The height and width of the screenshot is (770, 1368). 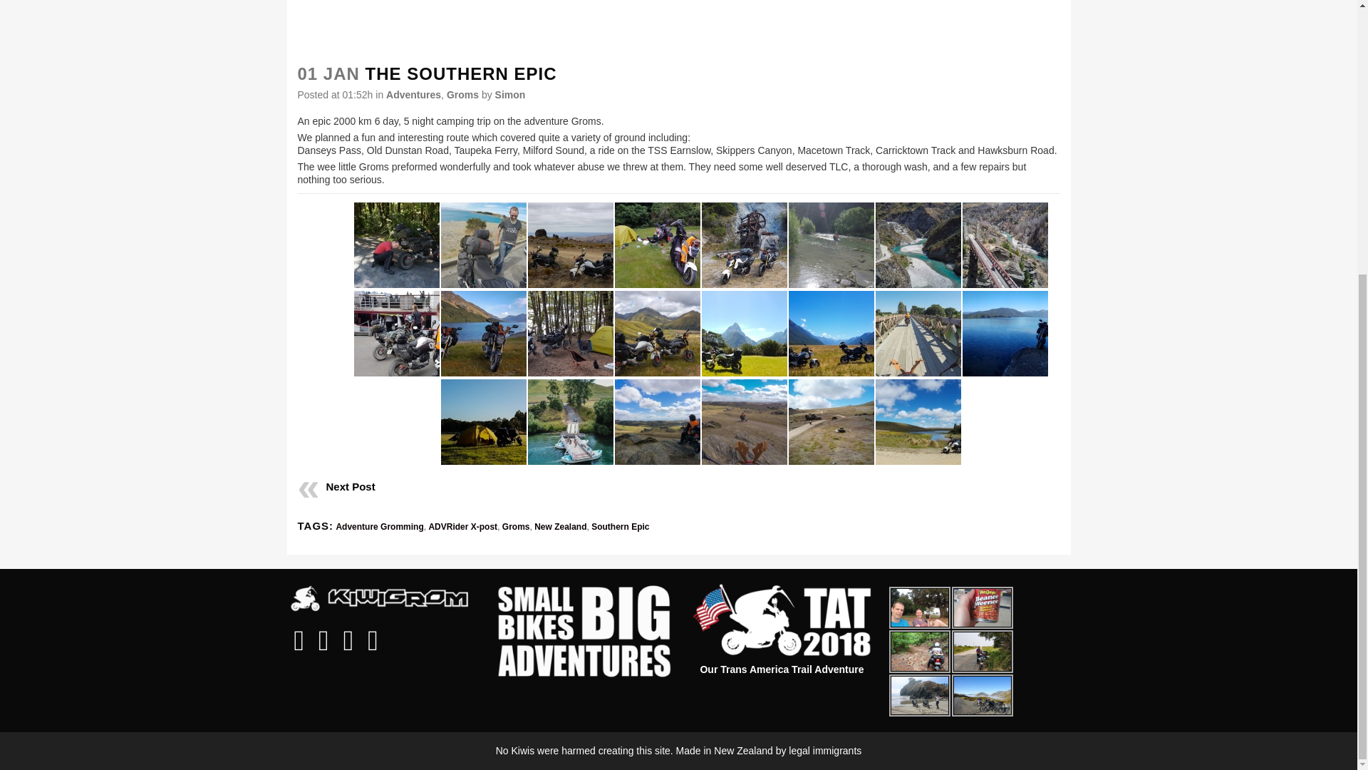 I want to click on Macetown Track, so click(x=831, y=245).